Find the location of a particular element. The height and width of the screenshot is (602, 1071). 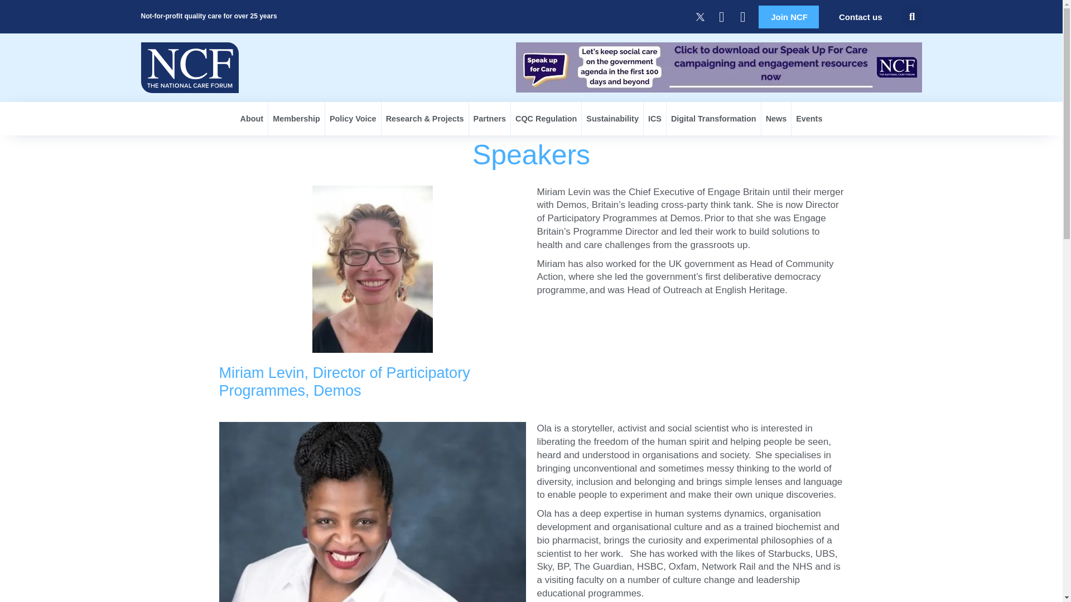

Policy Voice is located at coordinates (353, 118).